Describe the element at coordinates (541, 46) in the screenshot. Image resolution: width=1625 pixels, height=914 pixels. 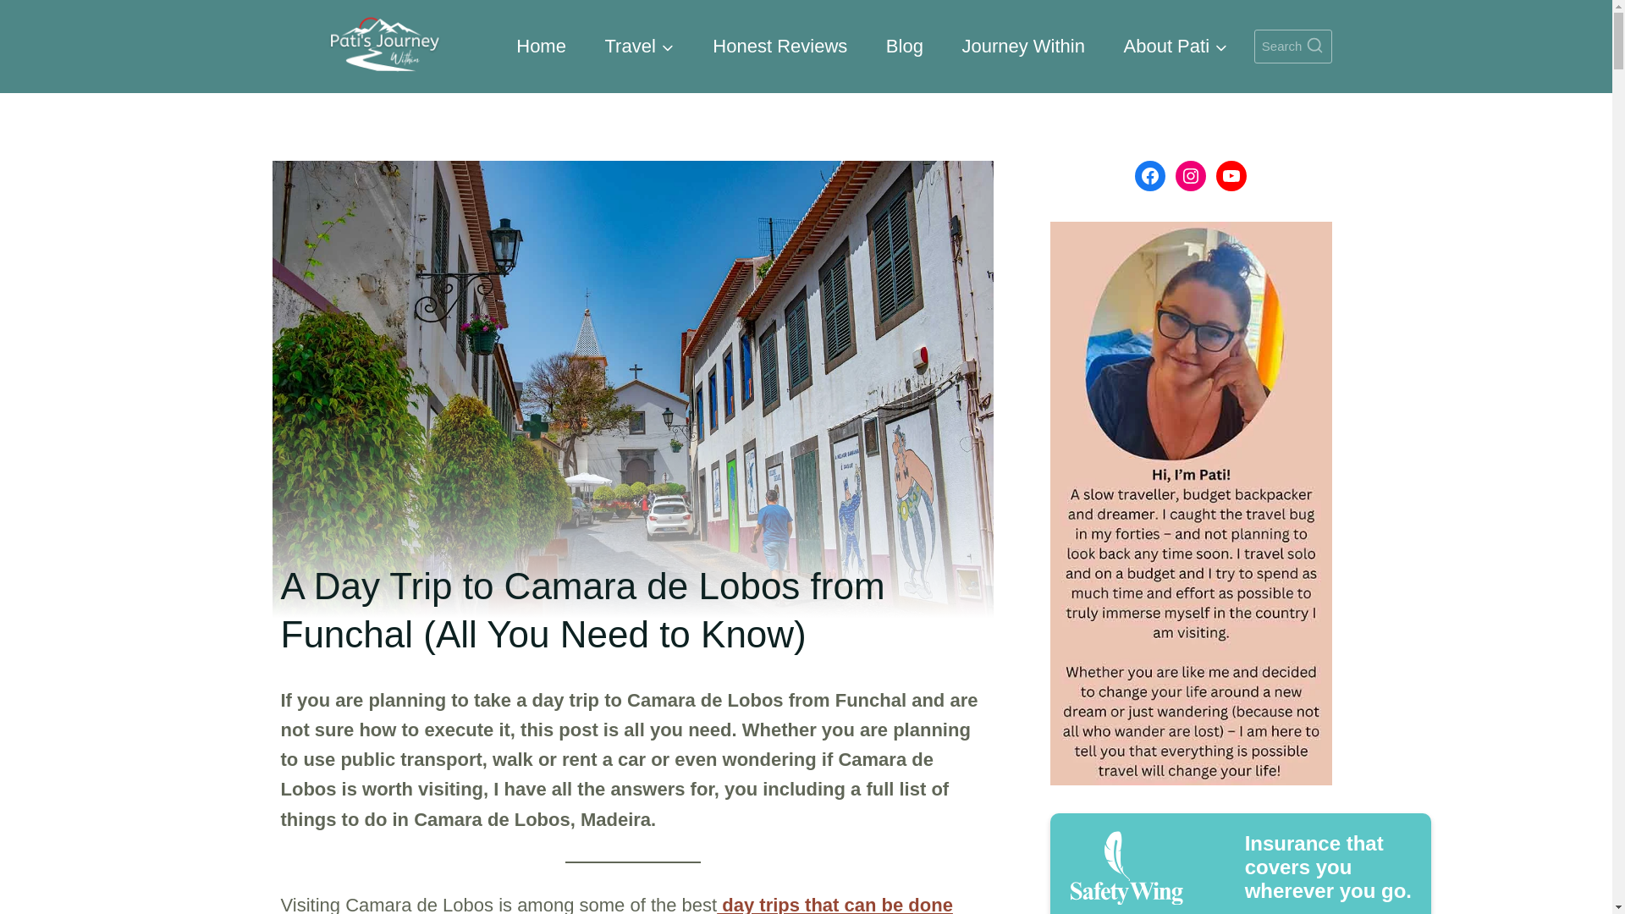
I see `Home` at that location.